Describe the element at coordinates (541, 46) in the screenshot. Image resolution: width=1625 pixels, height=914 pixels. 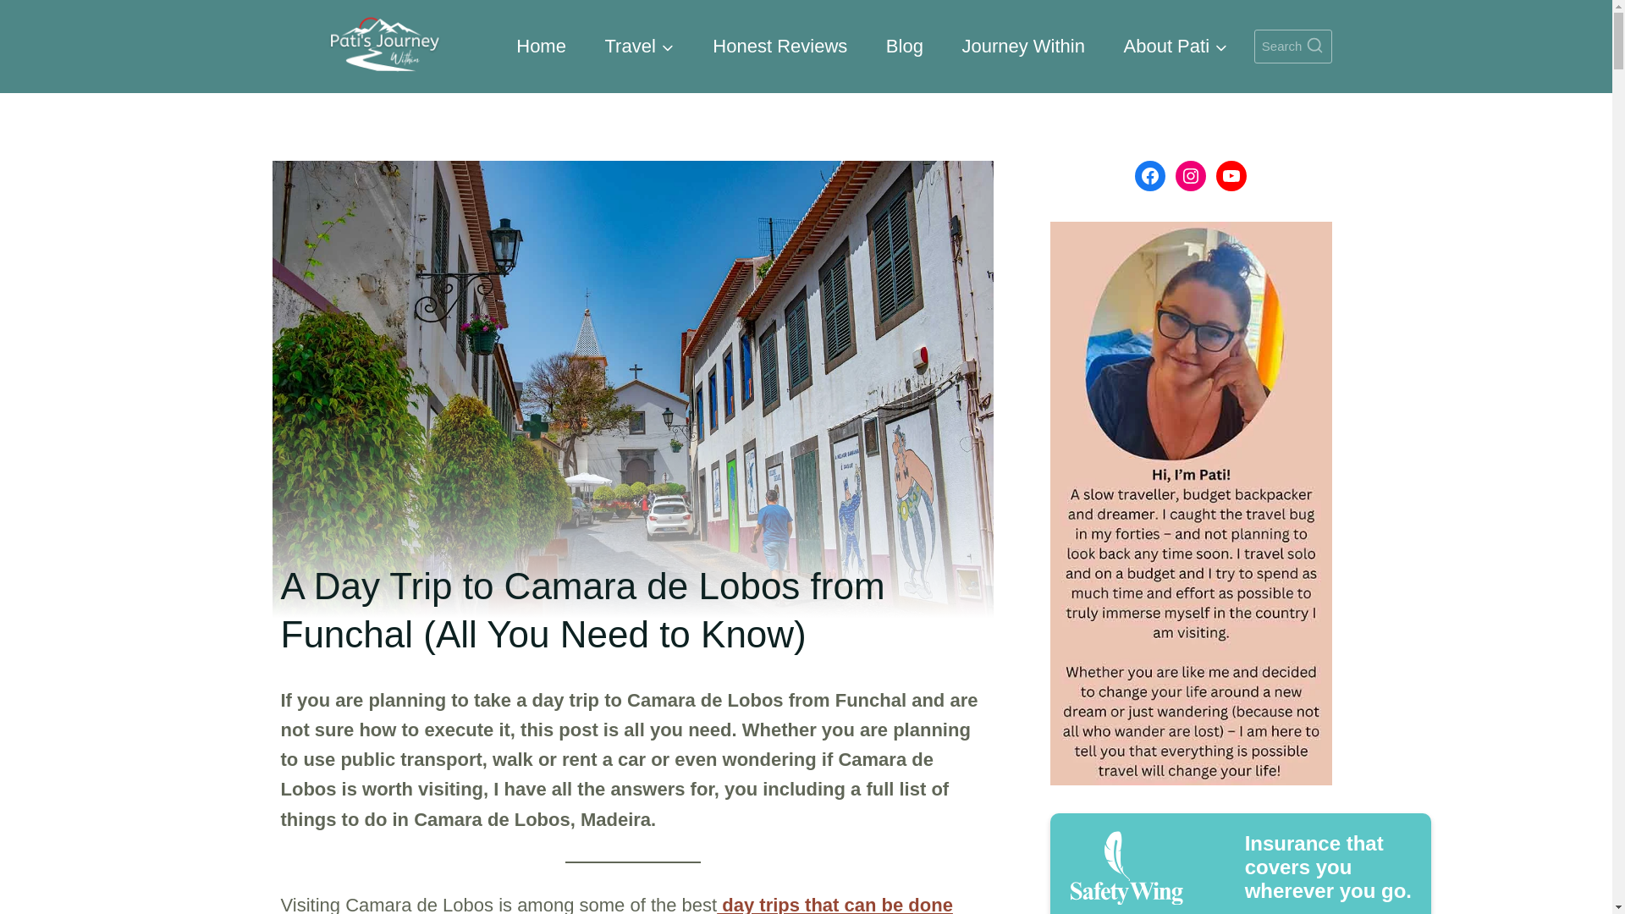
I see `Home` at that location.